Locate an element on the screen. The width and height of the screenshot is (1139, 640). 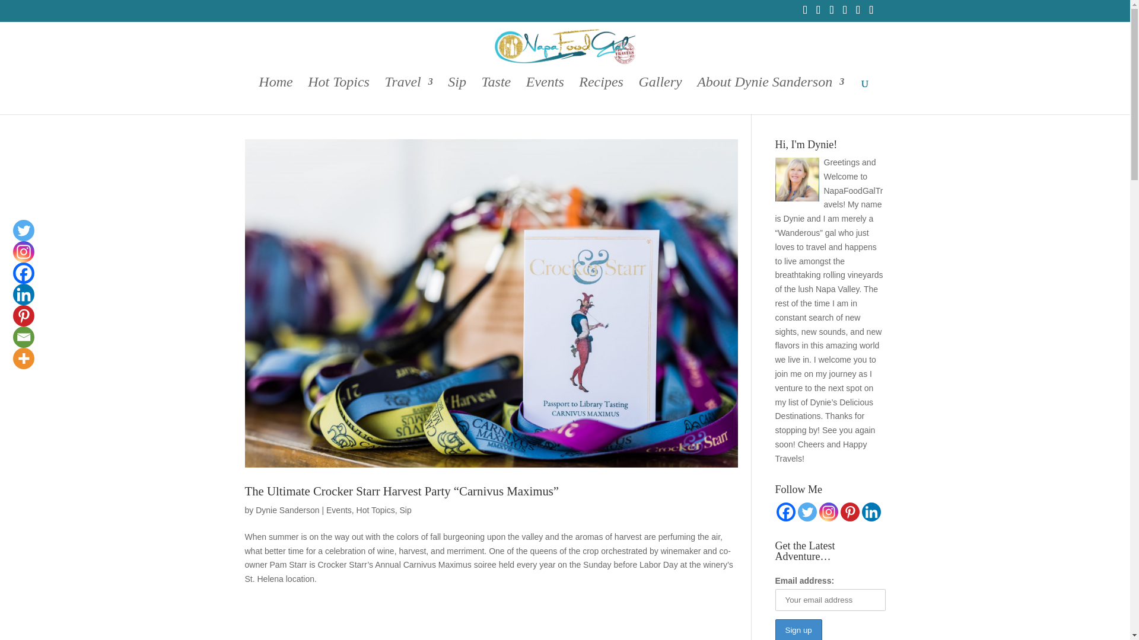
Pinterest is located at coordinates (850, 512).